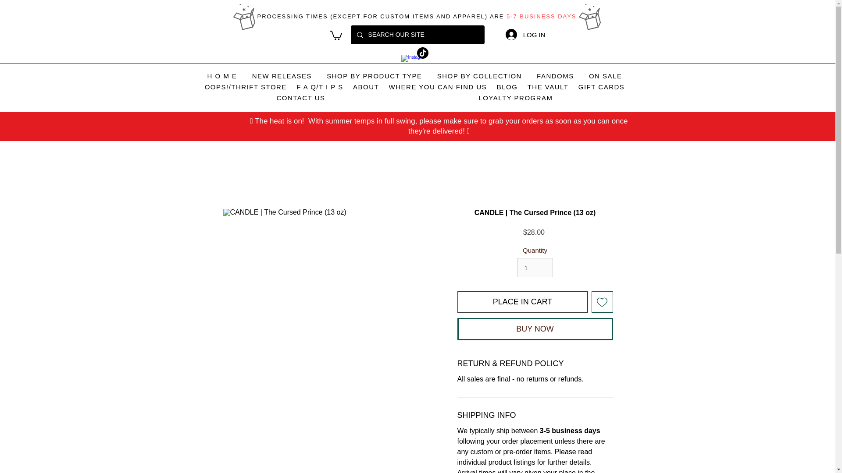 This screenshot has height=473, width=842. Describe the element at coordinates (555, 76) in the screenshot. I see `FANDOMS` at that location.